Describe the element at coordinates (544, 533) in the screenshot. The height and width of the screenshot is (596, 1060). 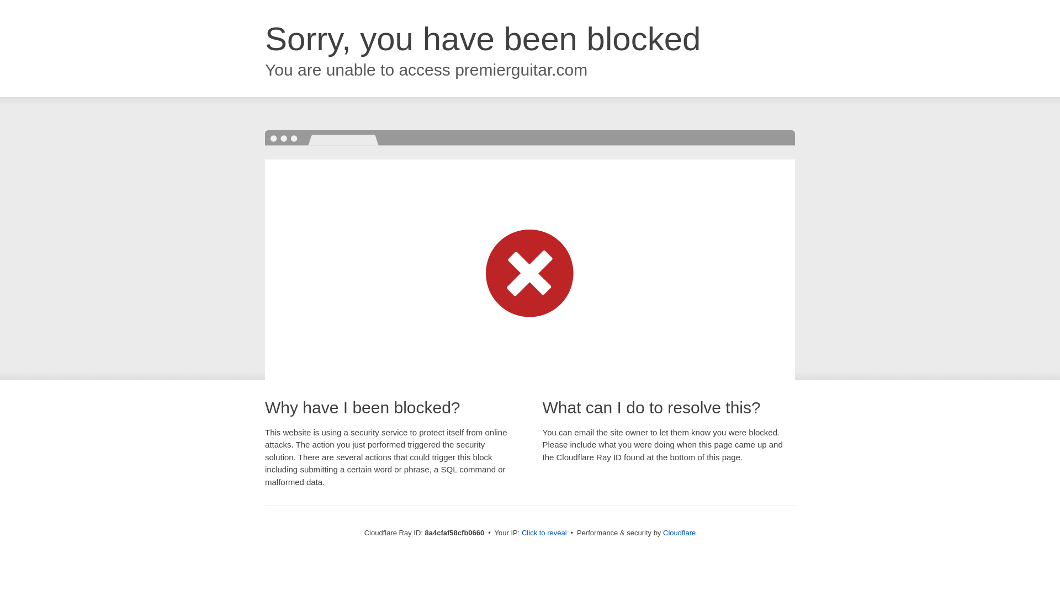
I see `Click to reveal` at that location.